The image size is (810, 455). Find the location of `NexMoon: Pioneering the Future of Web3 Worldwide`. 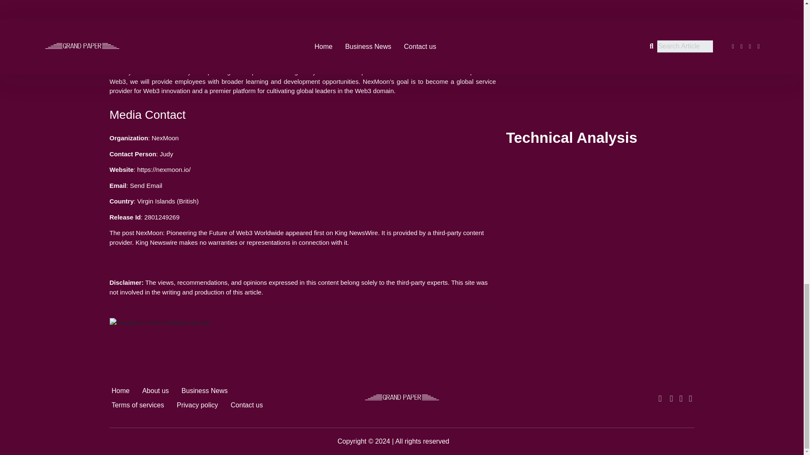

NexMoon: Pioneering the Future of Web3 Worldwide is located at coordinates (210, 233).